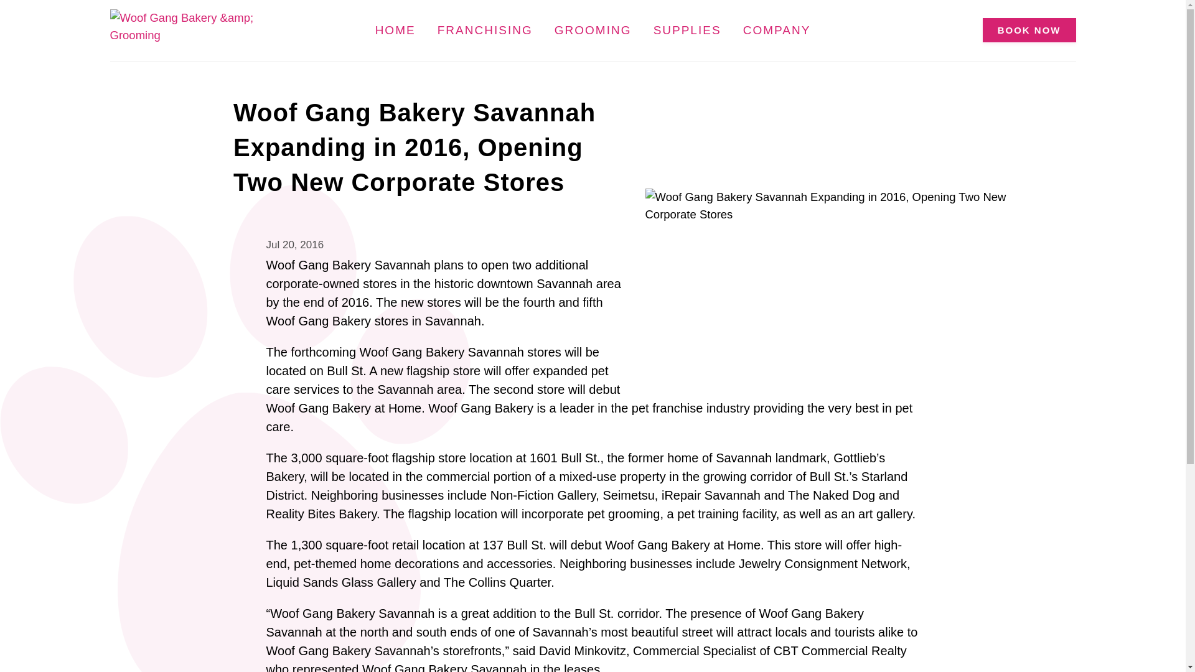  Describe the element at coordinates (1029, 30) in the screenshot. I see `BOOK NOW` at that location.